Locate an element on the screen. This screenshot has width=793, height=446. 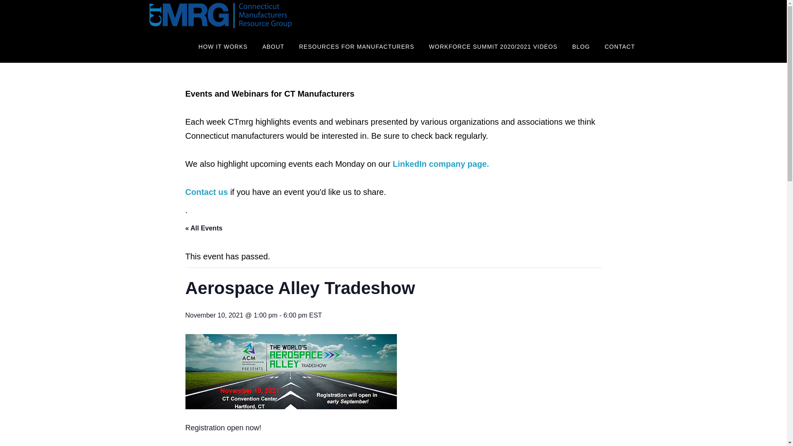
LinkedIn company page.  is located at coordinates (442, 164).